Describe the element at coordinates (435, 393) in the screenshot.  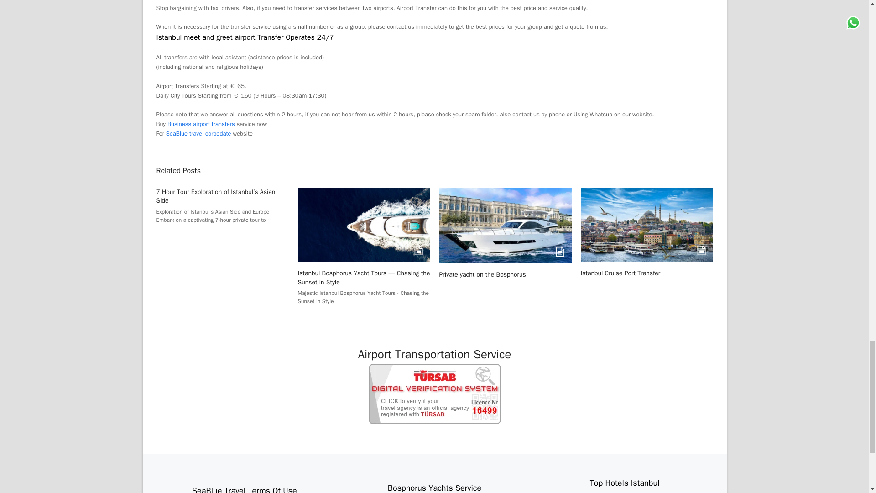
I see `tursab dvs 16499` at that location.